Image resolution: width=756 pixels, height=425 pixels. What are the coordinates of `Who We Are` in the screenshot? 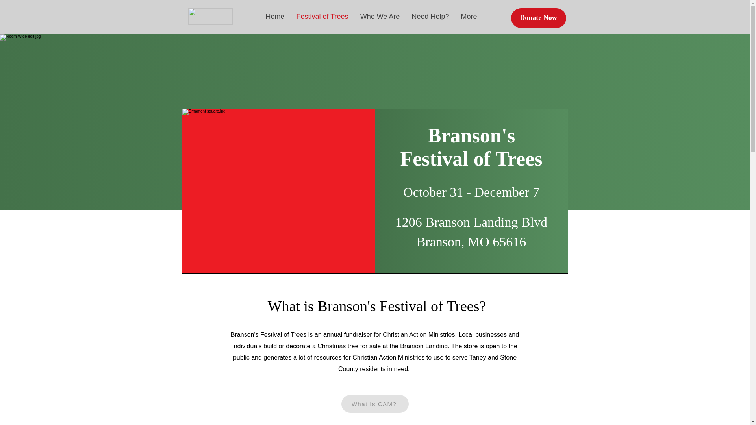 It's located at (380, 17).